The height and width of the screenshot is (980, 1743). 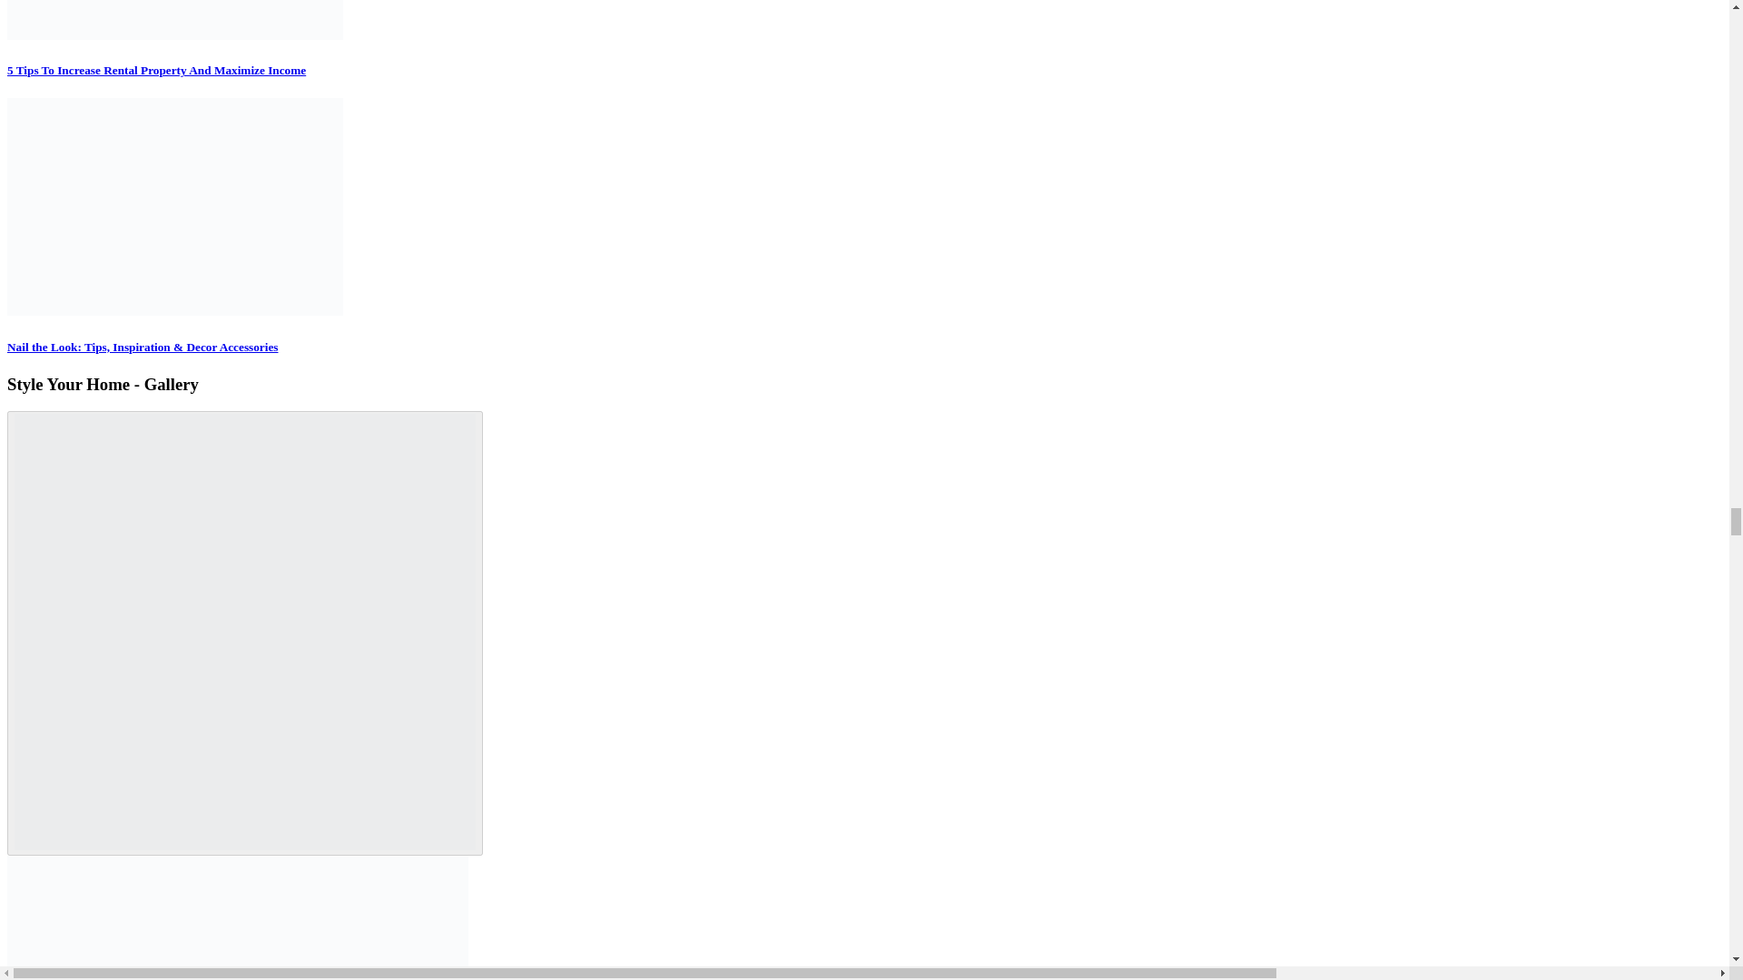 What do you see at coordinates (174, 20) in the screenshot?
I see `5 Tips To Increase Rental Property And Maximize Income` at bounding box center [174, 20].